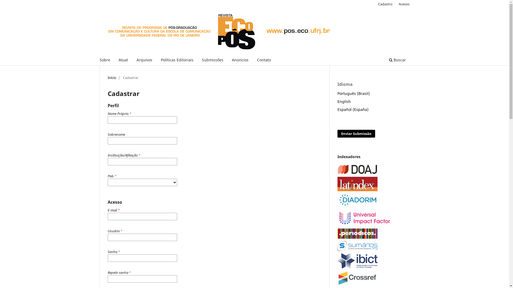 This screenshot has height=288, width=513. Describe the element at coordinates (397, 61) in the screenshot. I see `Buscar` at that location.